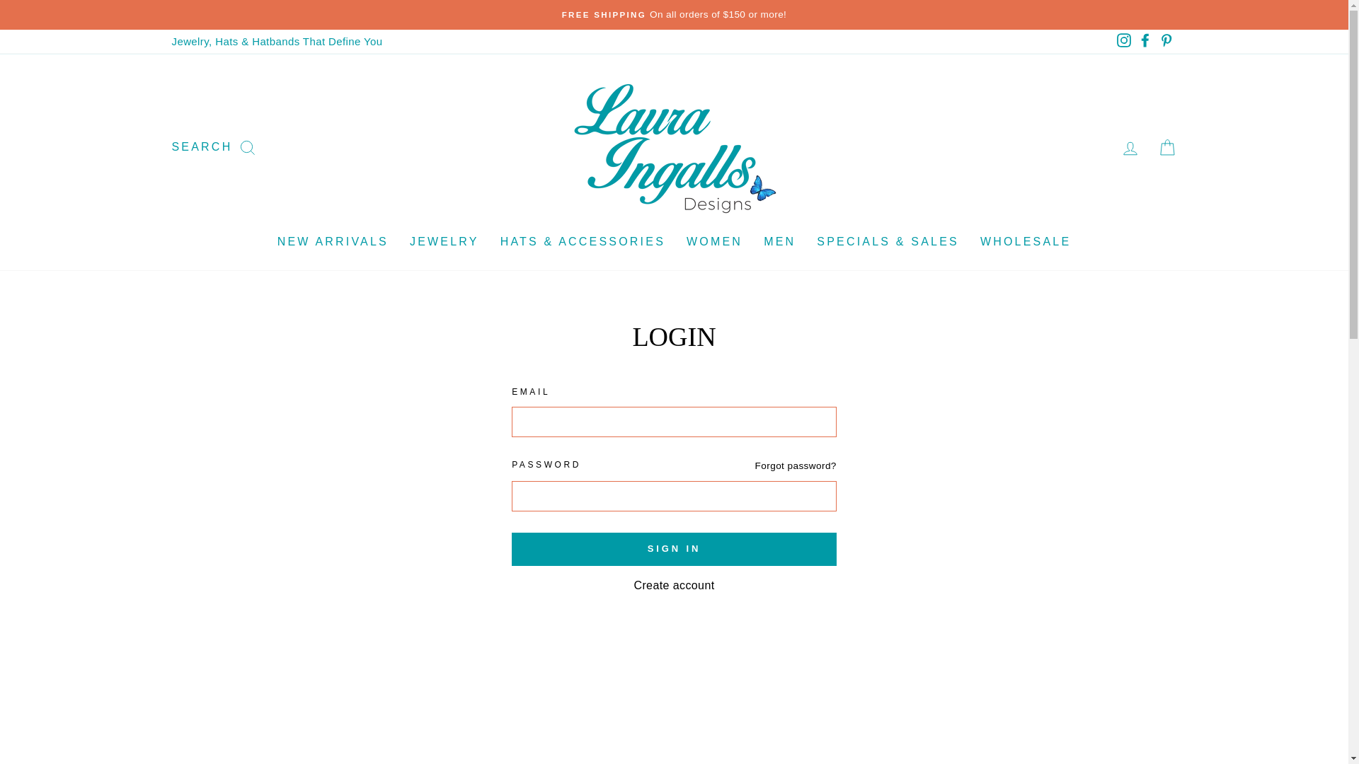  I want to click on Shop Laura Ingalls Designs on Facebook, so click(1144, 41).